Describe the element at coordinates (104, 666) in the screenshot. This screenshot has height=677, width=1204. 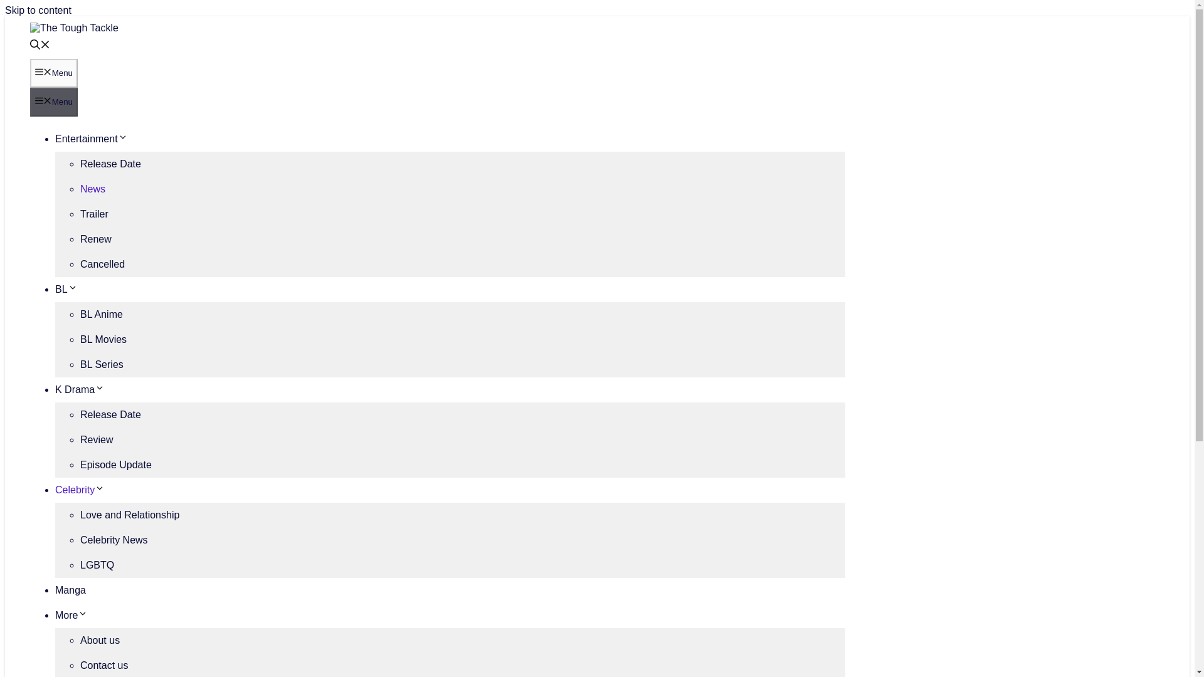
I see `Contact us` at that location.